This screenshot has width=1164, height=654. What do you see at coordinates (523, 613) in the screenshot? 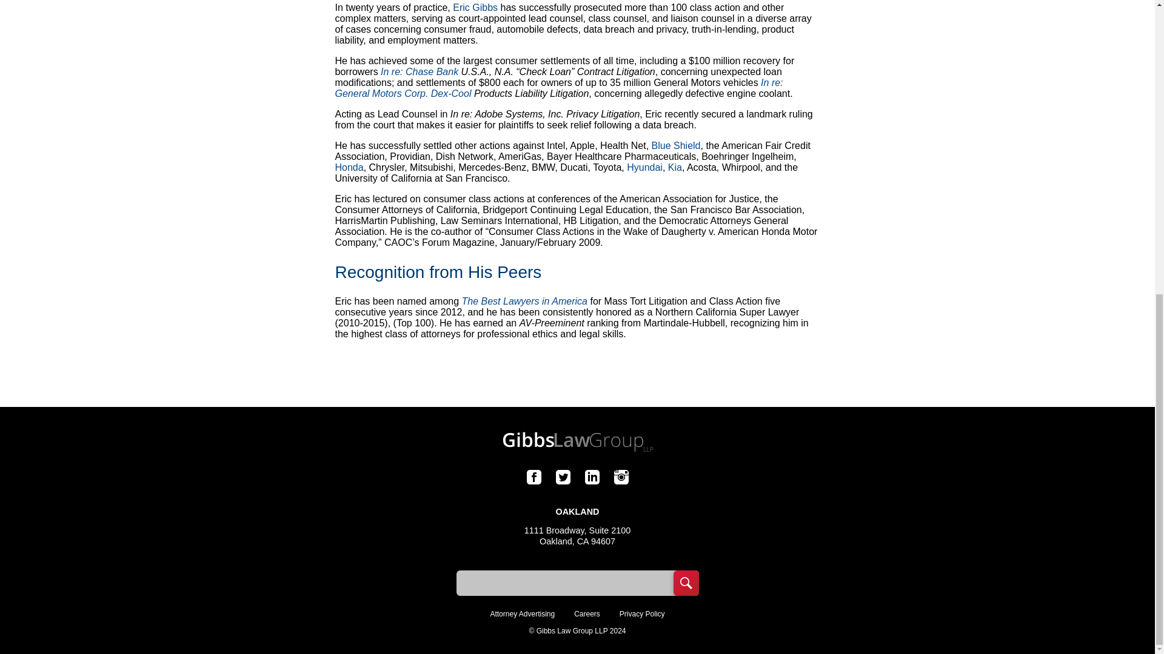
I see `Attorney Advertising` at bounding box center [523, 613].